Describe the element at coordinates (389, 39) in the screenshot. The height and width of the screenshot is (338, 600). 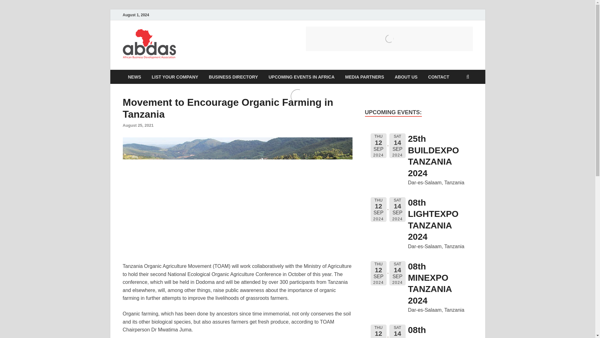
I see `Foodagro Africa` at that location.